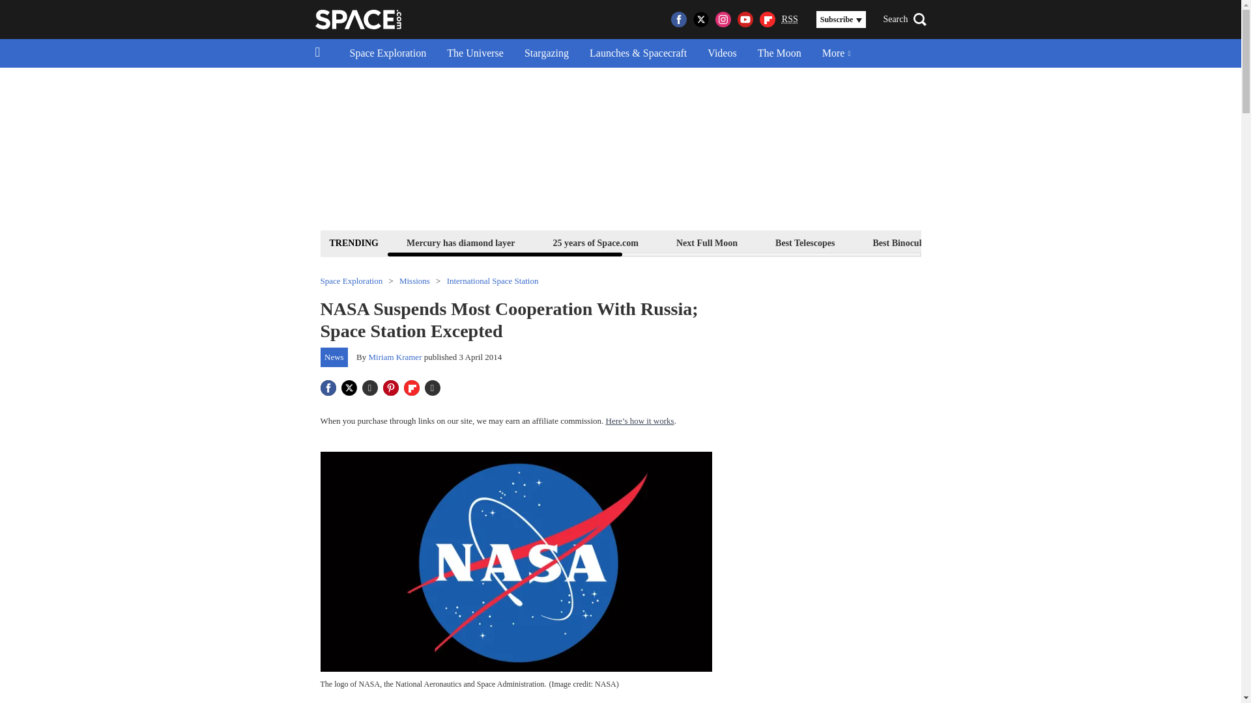 This screenshot has width=1251, height=703. What do you see at coordinates (790, 18) in the screenshot?
I see `Really Simple Syndication` at bounding box center [790, 18].